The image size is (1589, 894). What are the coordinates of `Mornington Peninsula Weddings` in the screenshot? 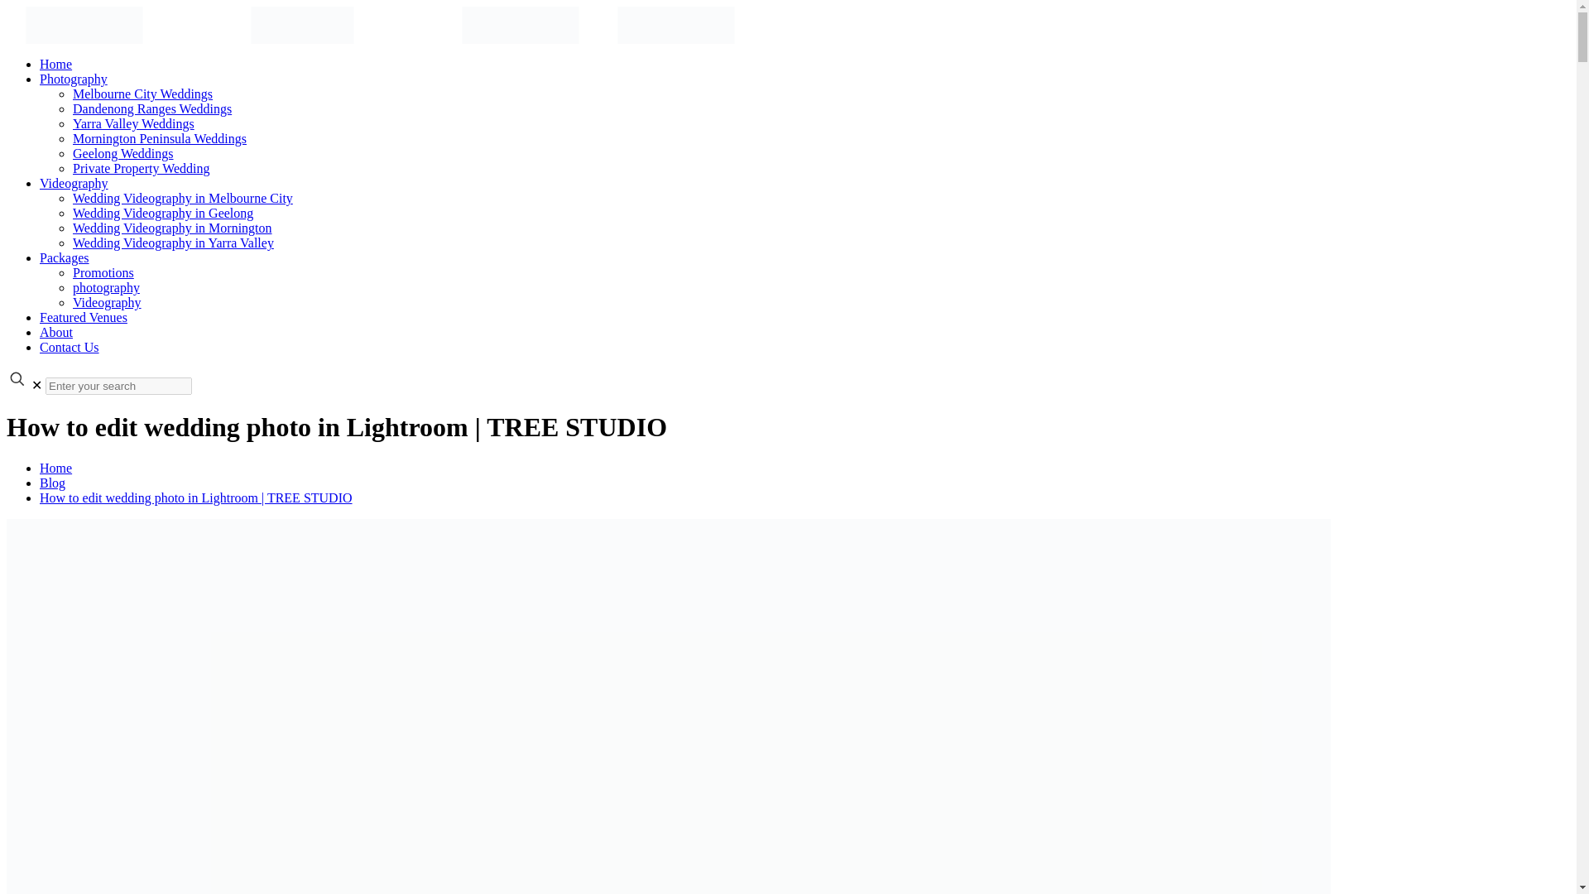 It's located at (159, 138).